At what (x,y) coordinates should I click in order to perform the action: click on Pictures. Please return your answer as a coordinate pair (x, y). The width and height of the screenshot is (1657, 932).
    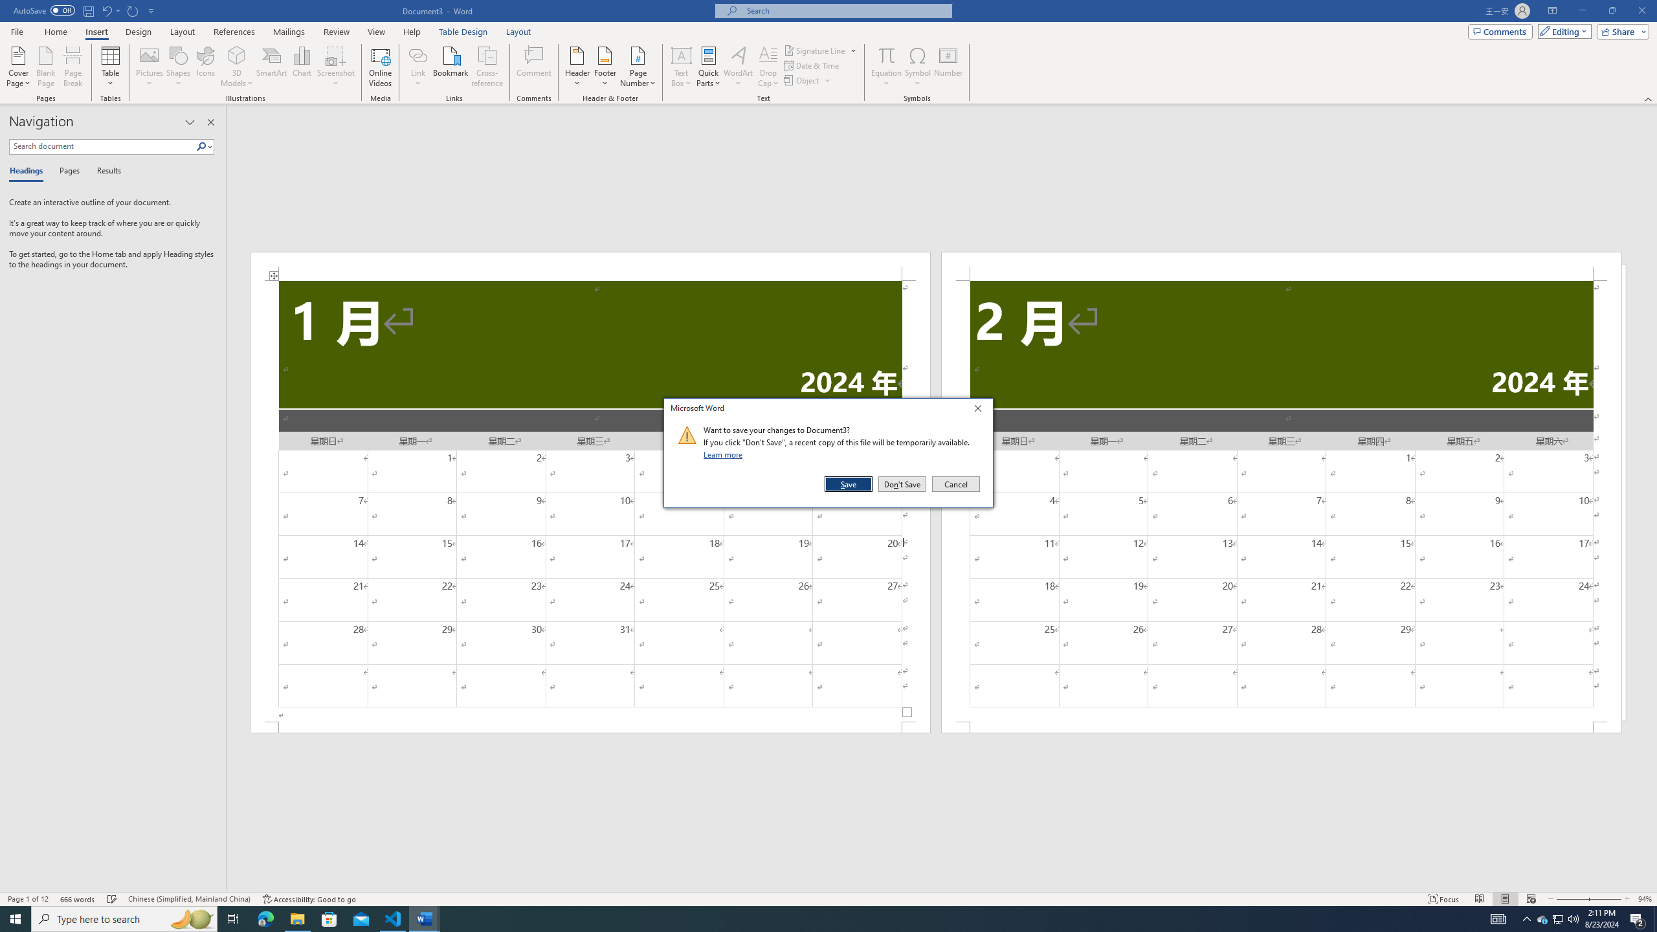
    Looking at the image, I should click on (150, 67).